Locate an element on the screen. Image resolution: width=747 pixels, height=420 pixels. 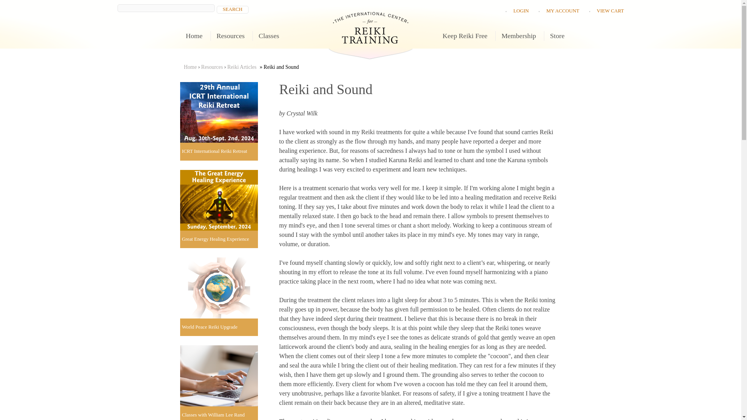
MY ACCOUNT is located at coordinates (563, 10).